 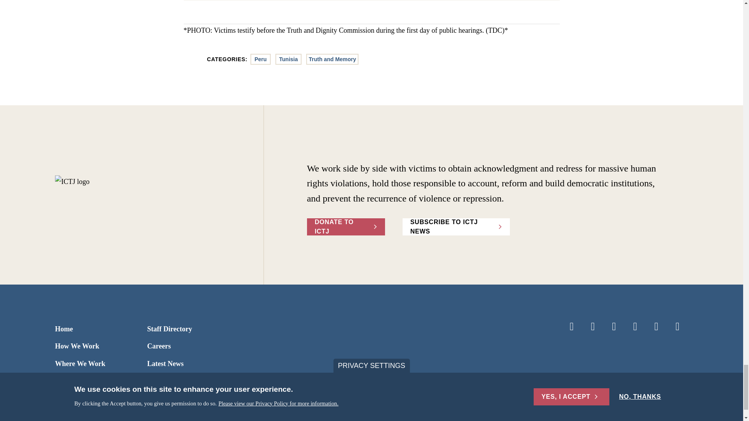 I want to click on instagram, so click(x=635, y=327).